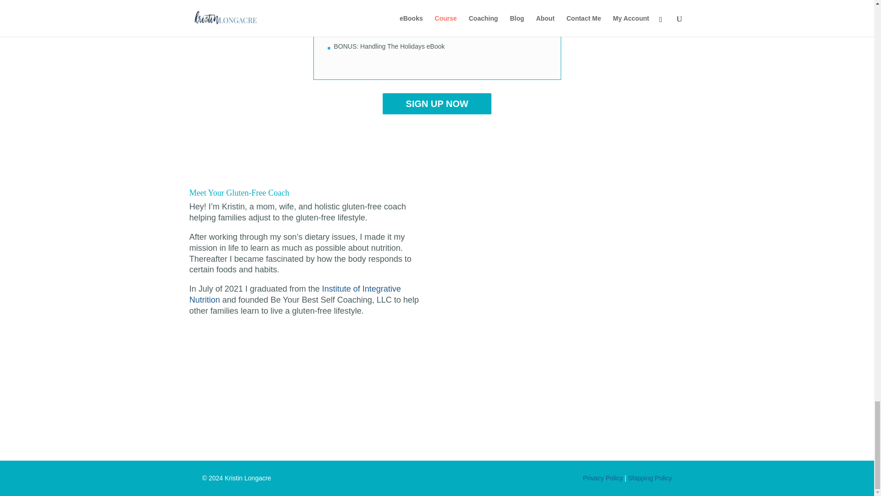  What do you see at coordinates (295, 294) in the screenshot?
I see `Institute of Integrative Nutrition` at bounding box center [295, 294].